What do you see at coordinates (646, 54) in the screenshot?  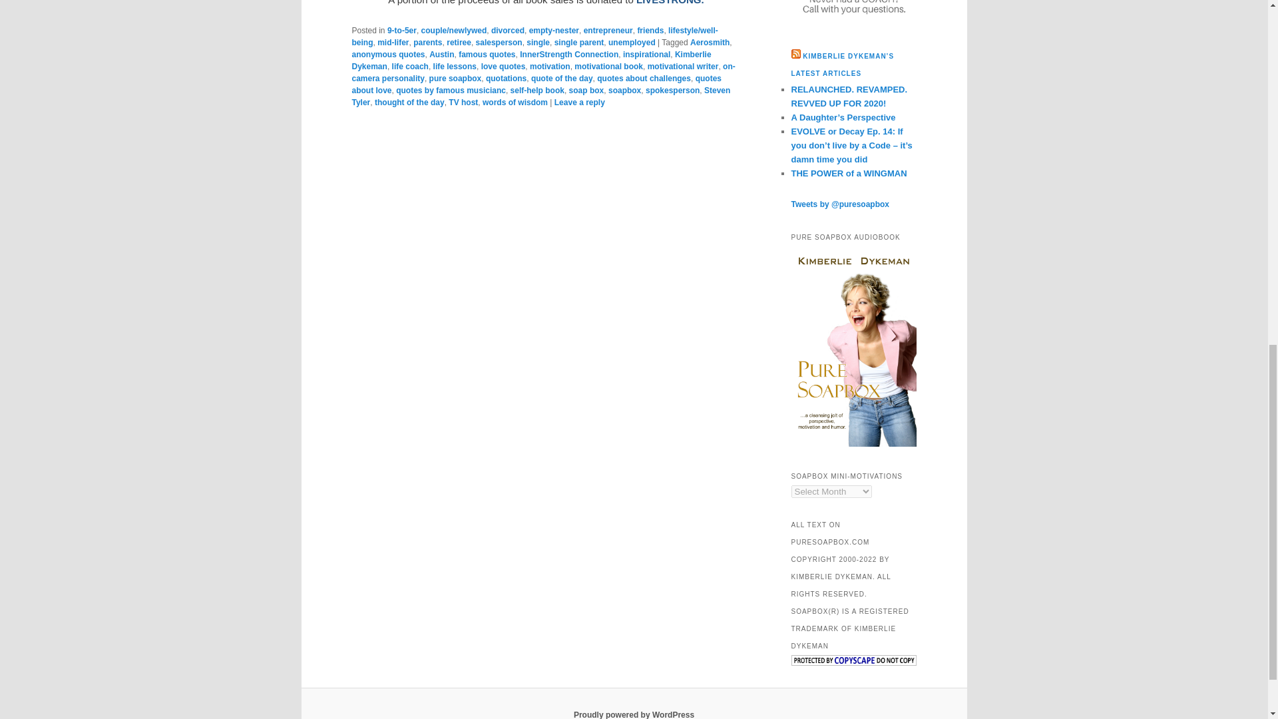 I see `inspirational` at bounding box center [646, 54].